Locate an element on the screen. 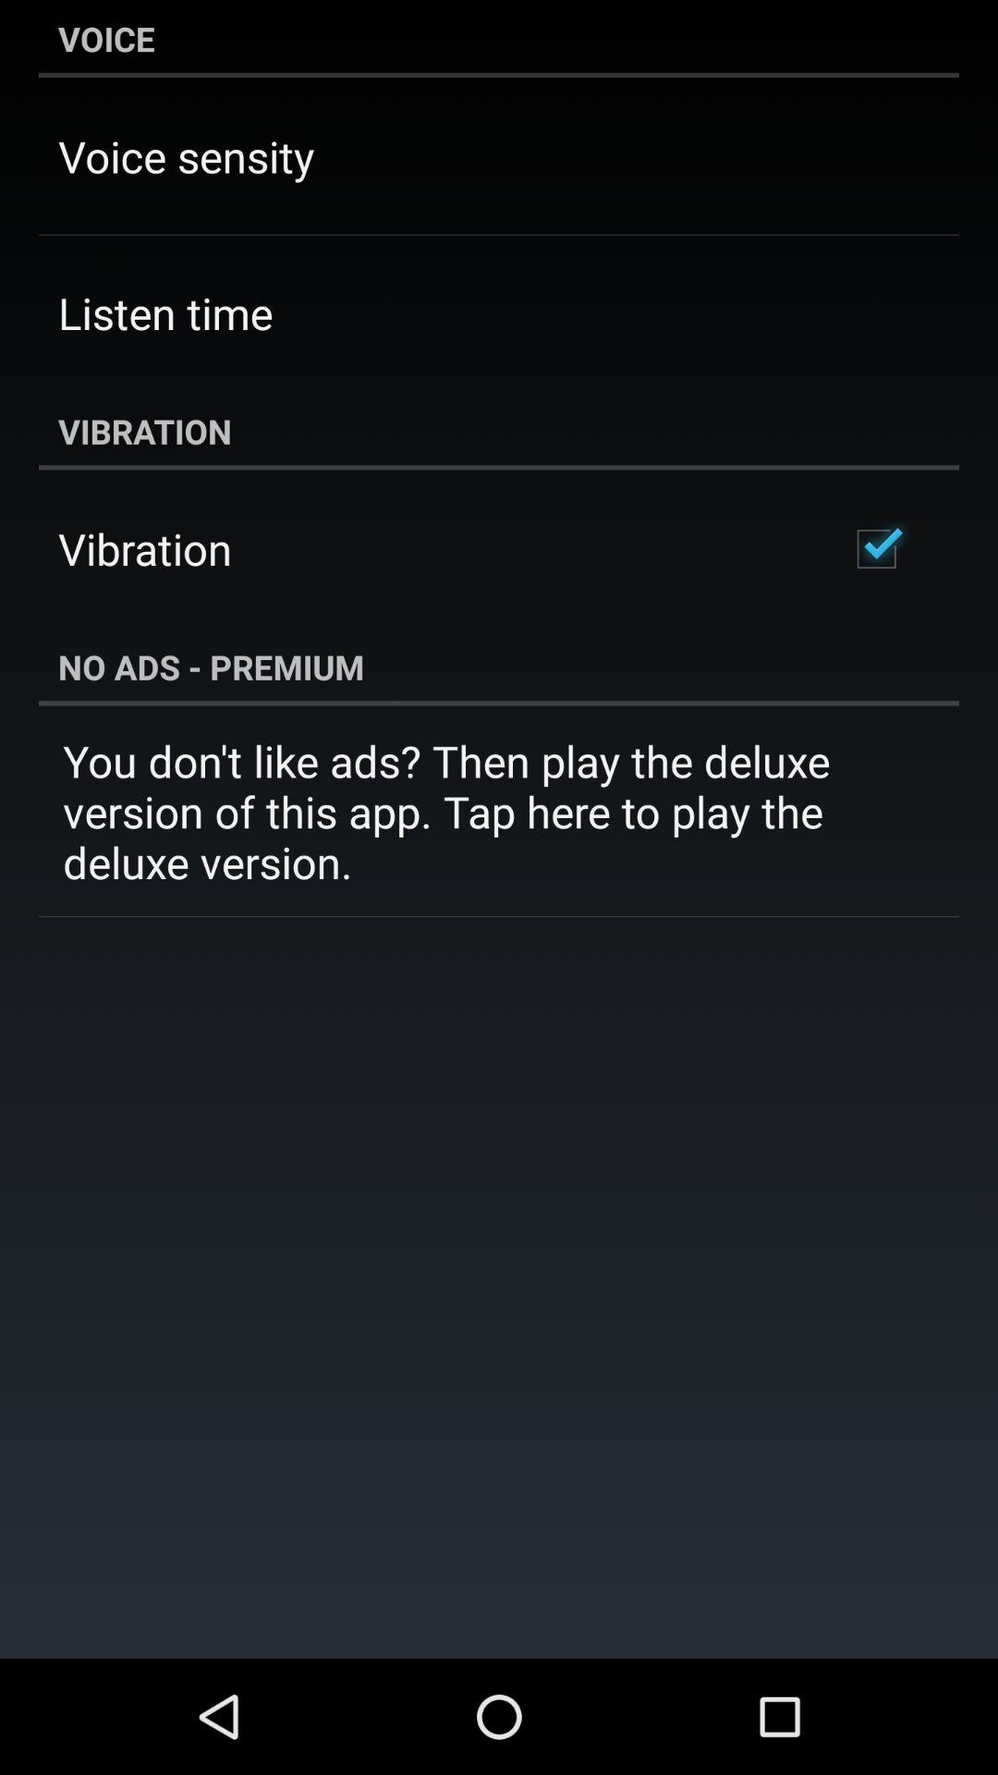 The width and height of the screenshot is (998, 1775). open listen time item is located at coordinates (165, 312).